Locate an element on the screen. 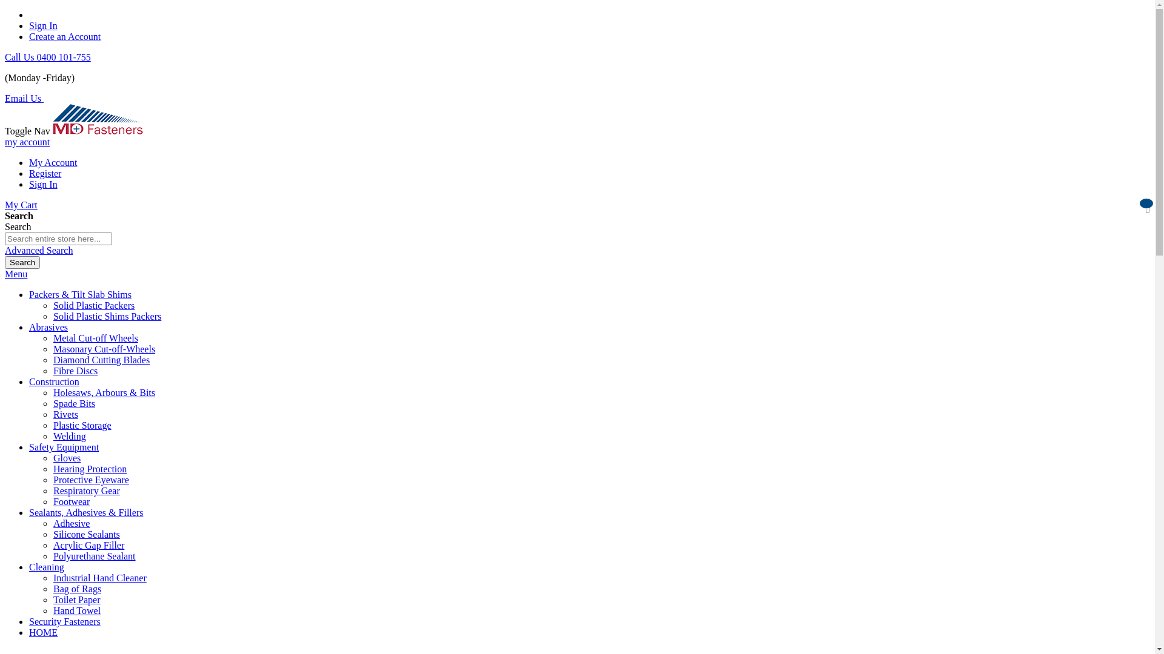 The image size is (1164, 654). Abrasives is located at coordinates (48, 327).